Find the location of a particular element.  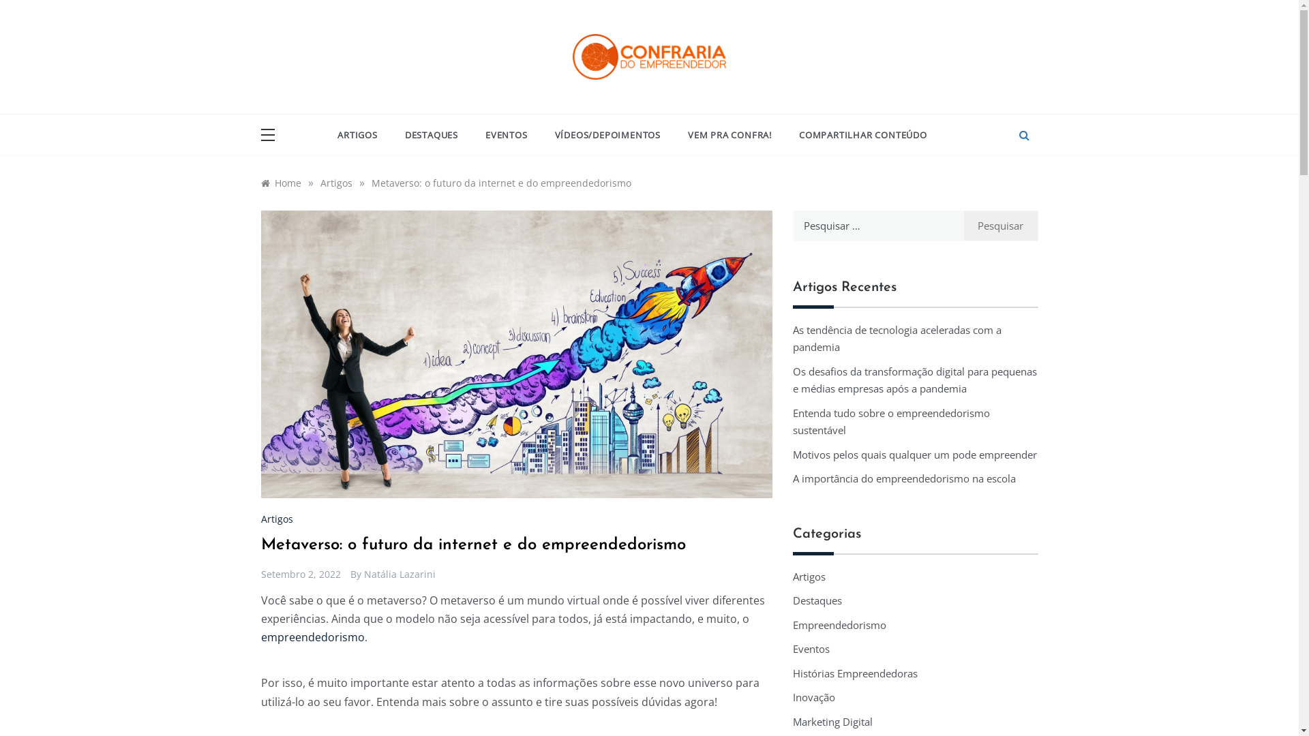

Home is located at coordinates (281, 183).